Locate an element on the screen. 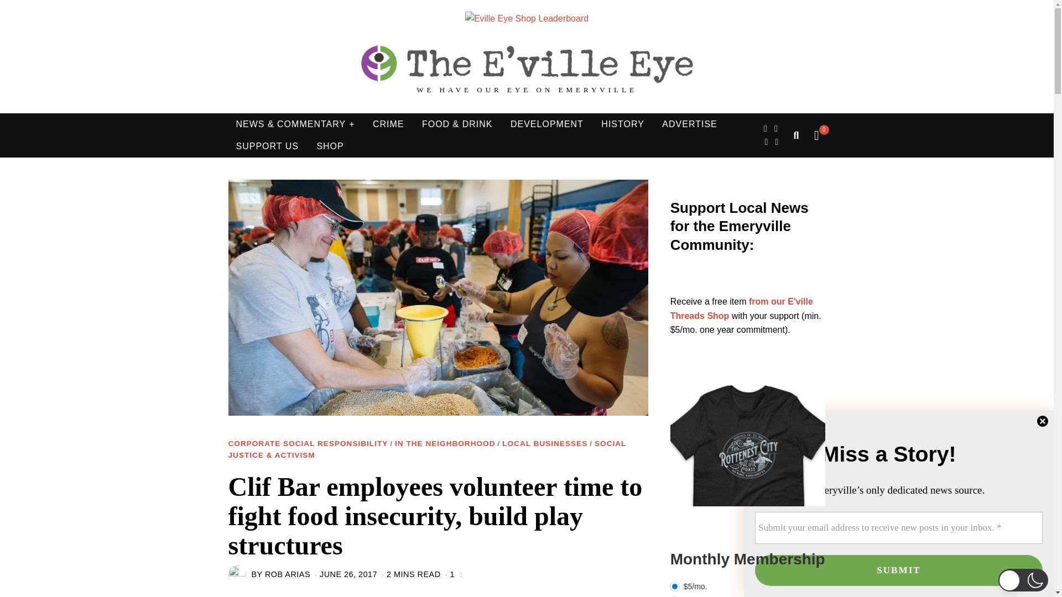 The image size is (1062, 597). CORPORATE SOCIAL RESPONSIBILITY is located at coordinates (308, 444).